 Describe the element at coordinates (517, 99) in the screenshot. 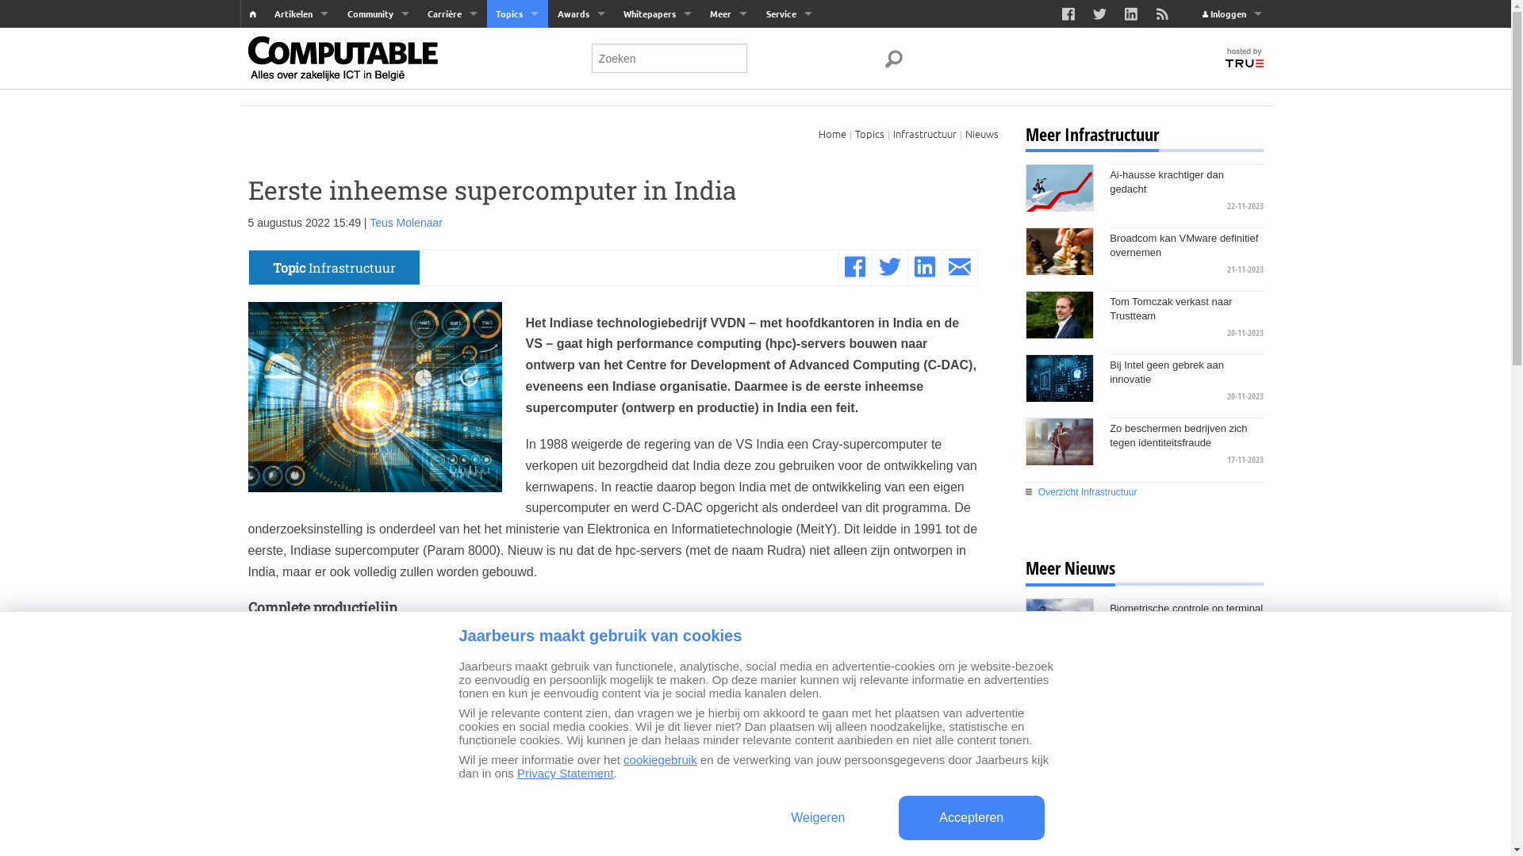

I see `Security` at that location.